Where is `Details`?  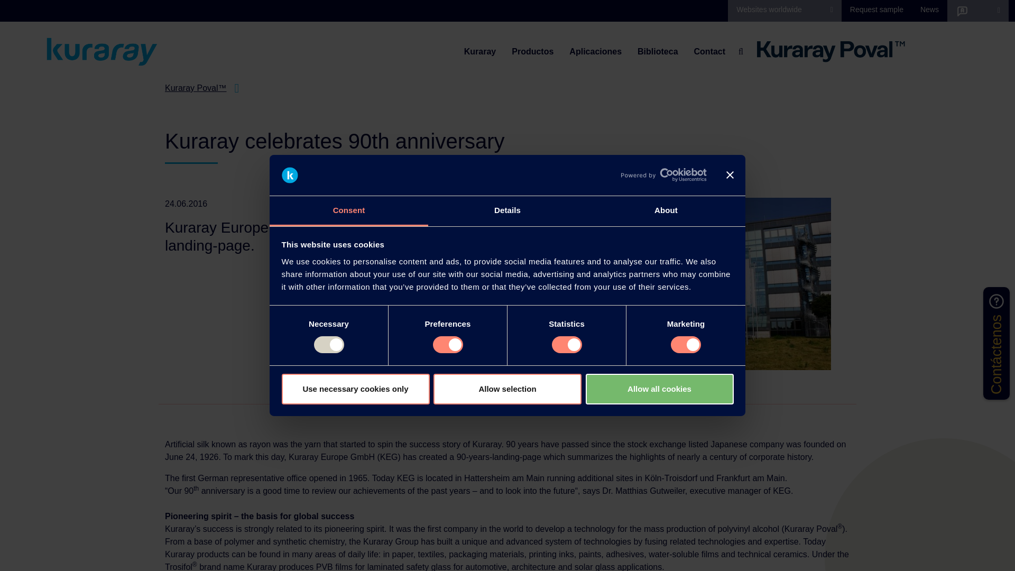
Details is located at coordinates (508, 211).